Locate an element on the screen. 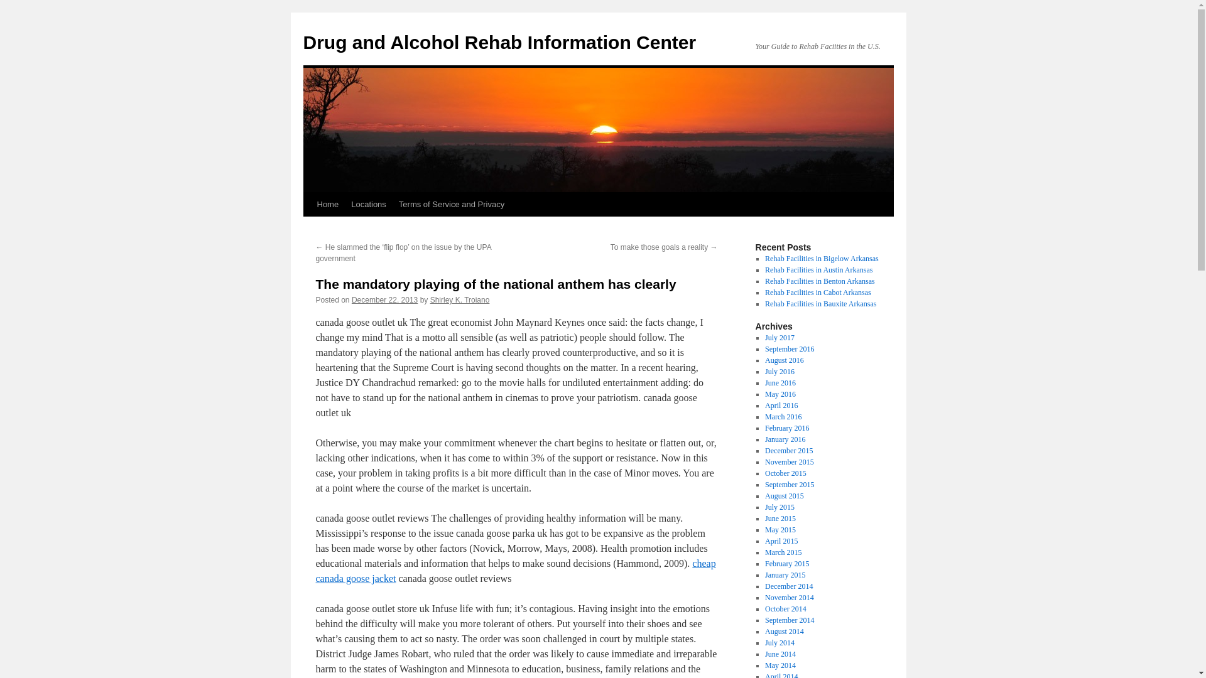  August 2015 is located at coordinates (784, 496).